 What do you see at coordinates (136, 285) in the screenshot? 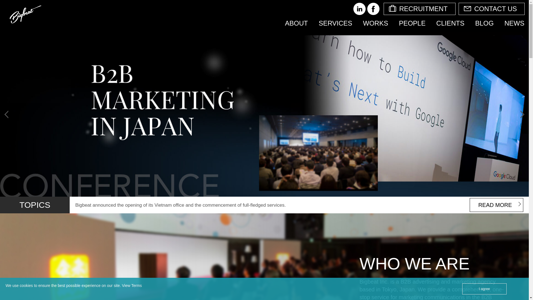
I see `our privacy policy` at bounding box center [136, 285].